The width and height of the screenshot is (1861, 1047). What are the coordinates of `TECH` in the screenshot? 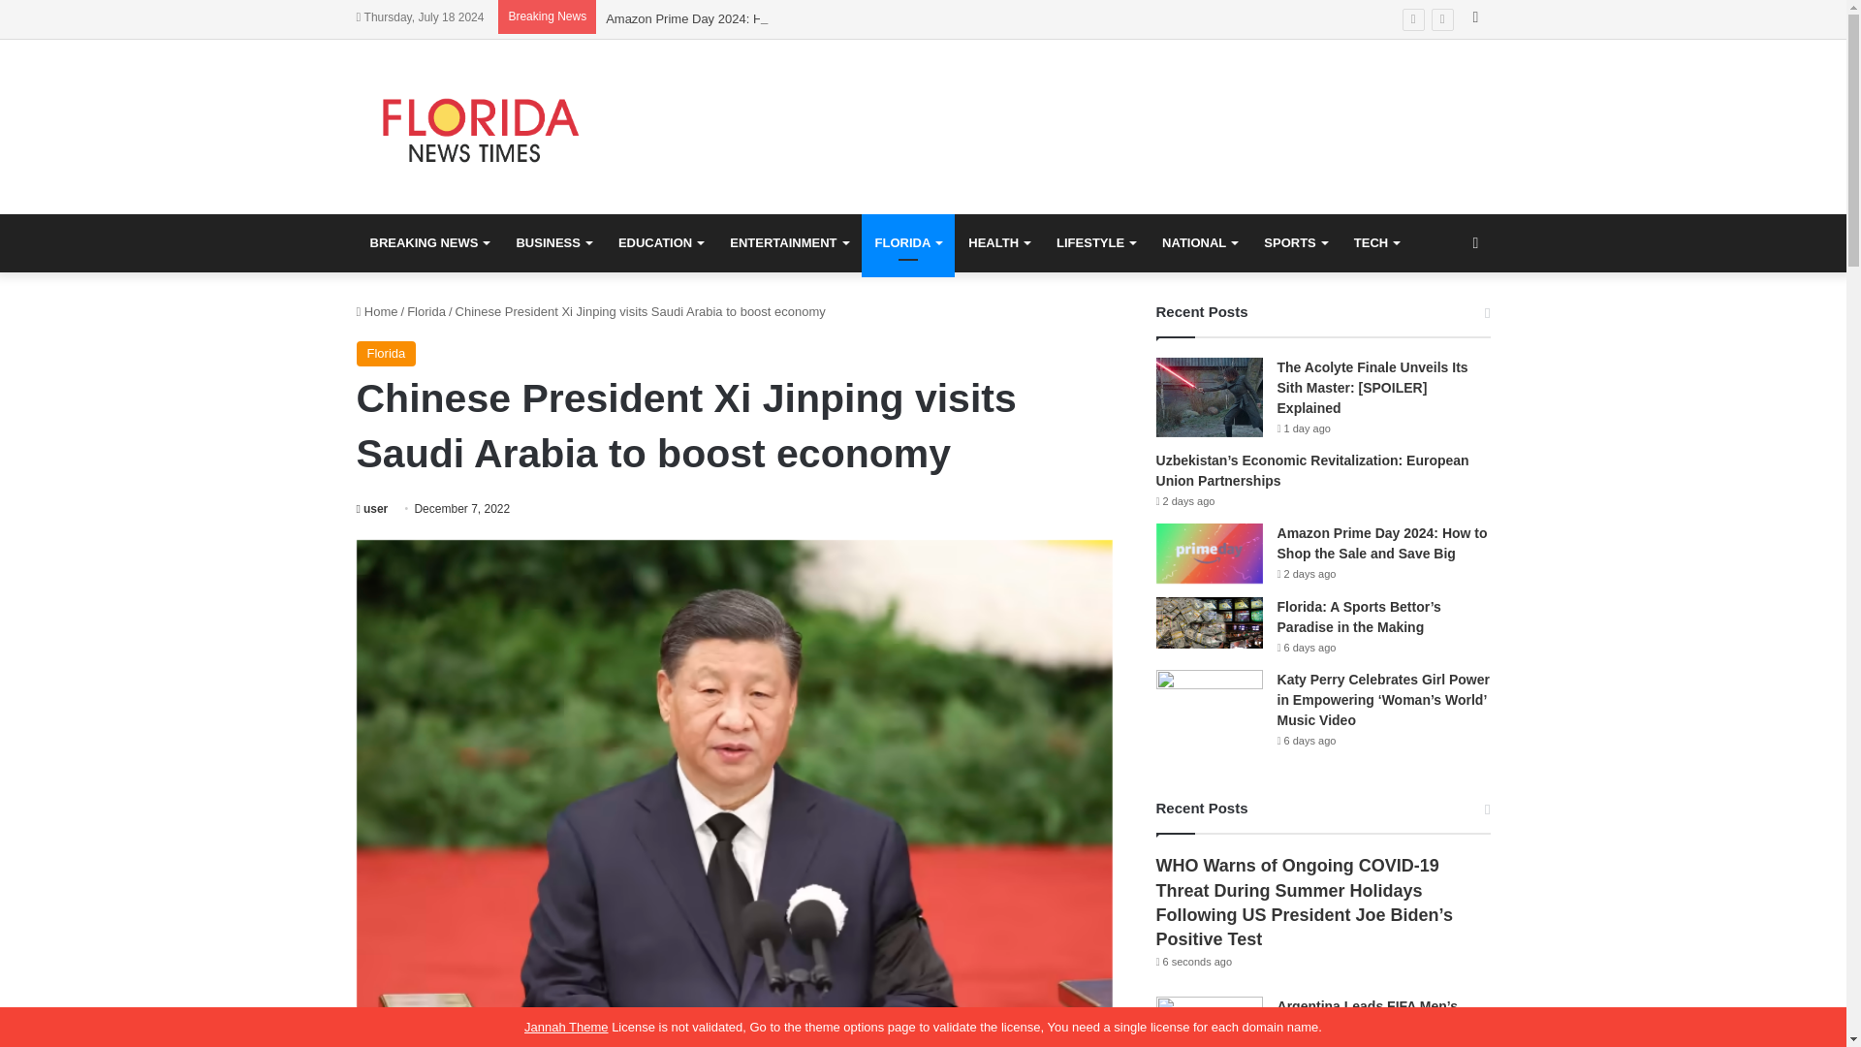 It's located at (1376, 242).